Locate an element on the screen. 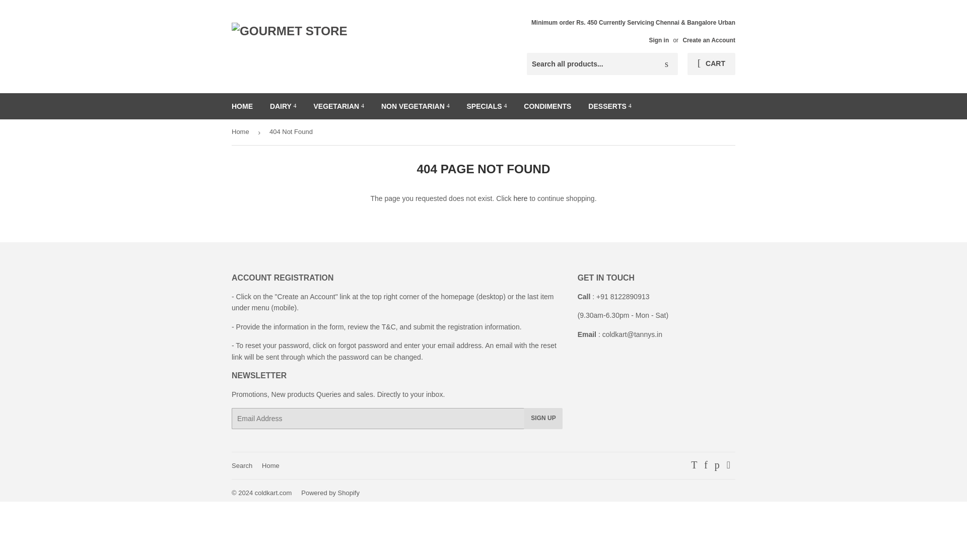 The height and width of the screenshot is (544, 967). CART is located at coordinates (711, 63).